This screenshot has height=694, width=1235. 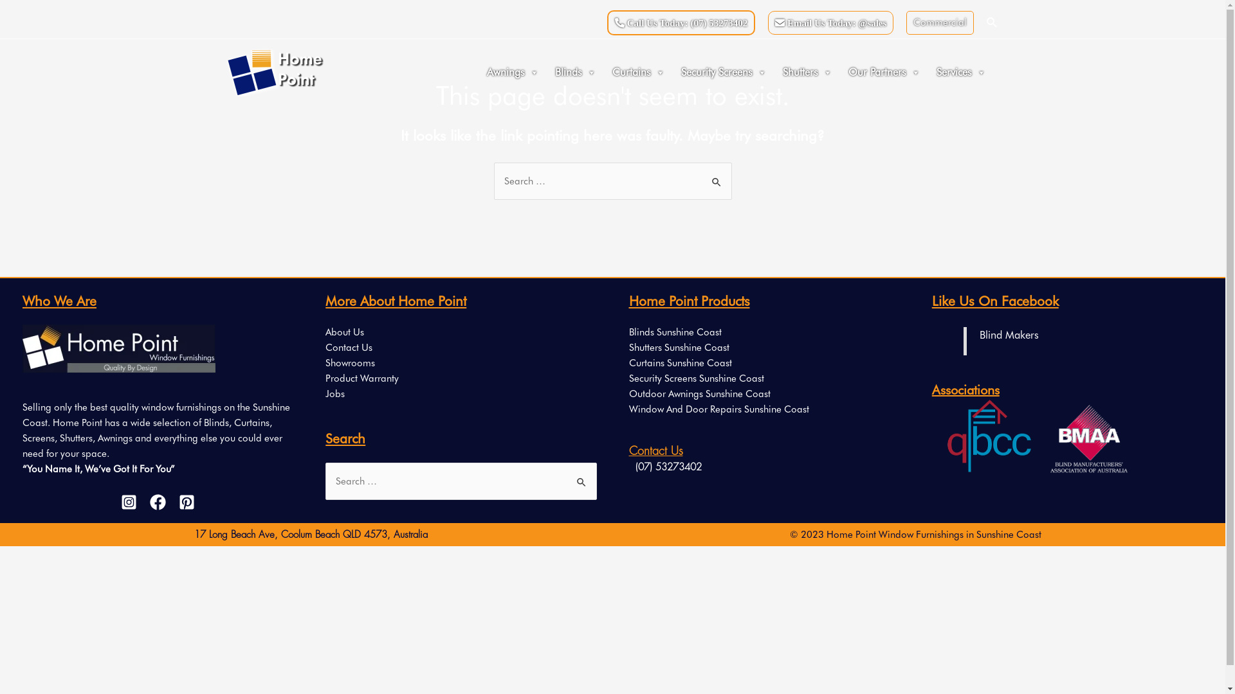 I want to click on Product Warranty, so click(x=362, y=378).